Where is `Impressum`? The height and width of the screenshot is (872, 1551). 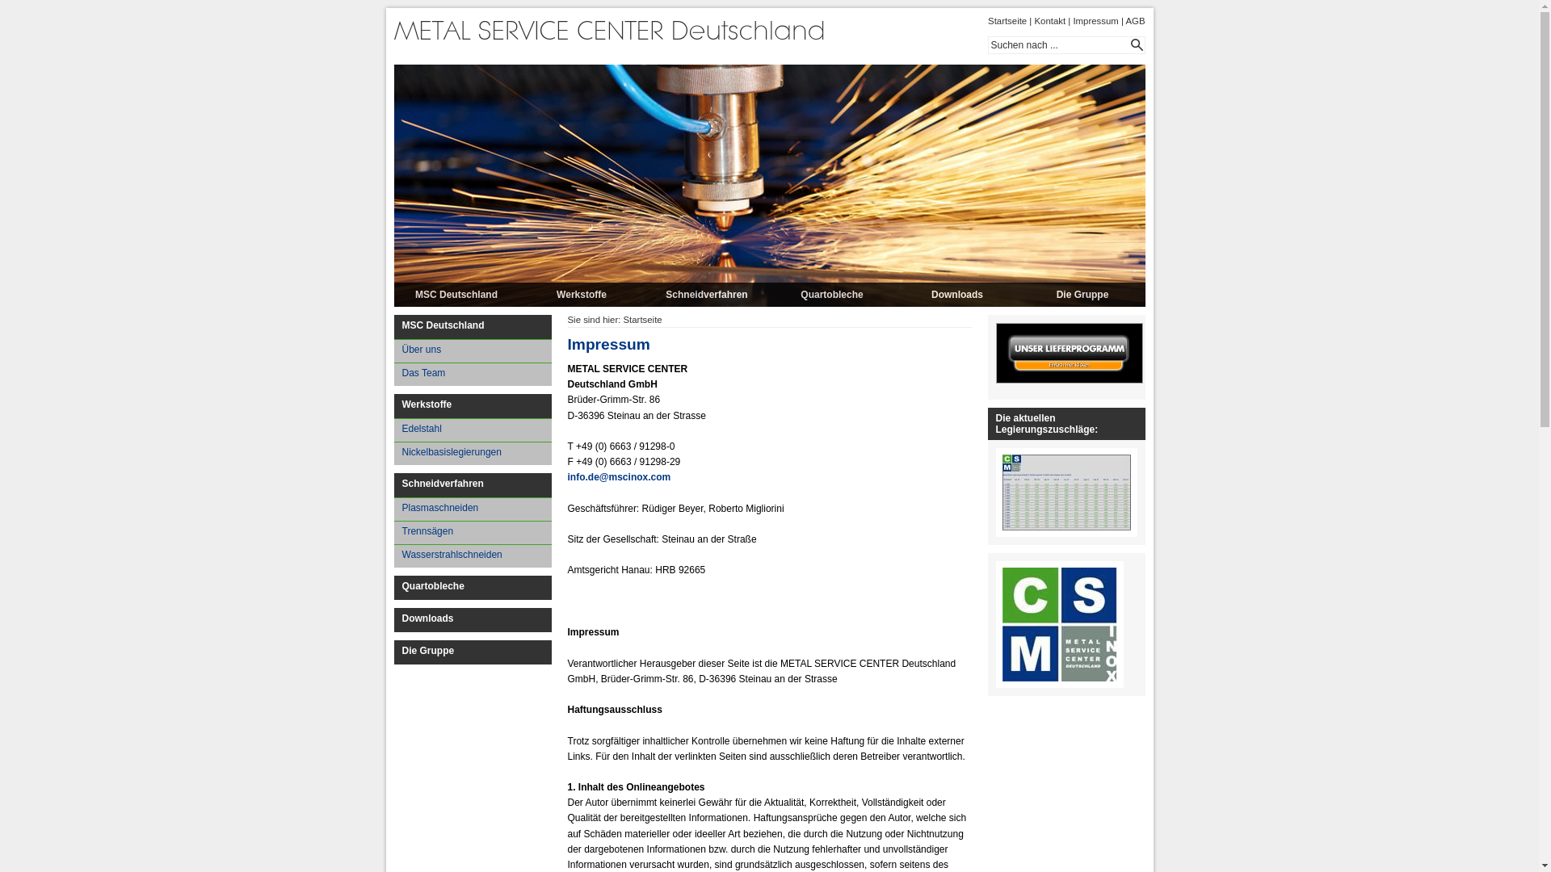 Impressum is located at coordinates (1095, 21).